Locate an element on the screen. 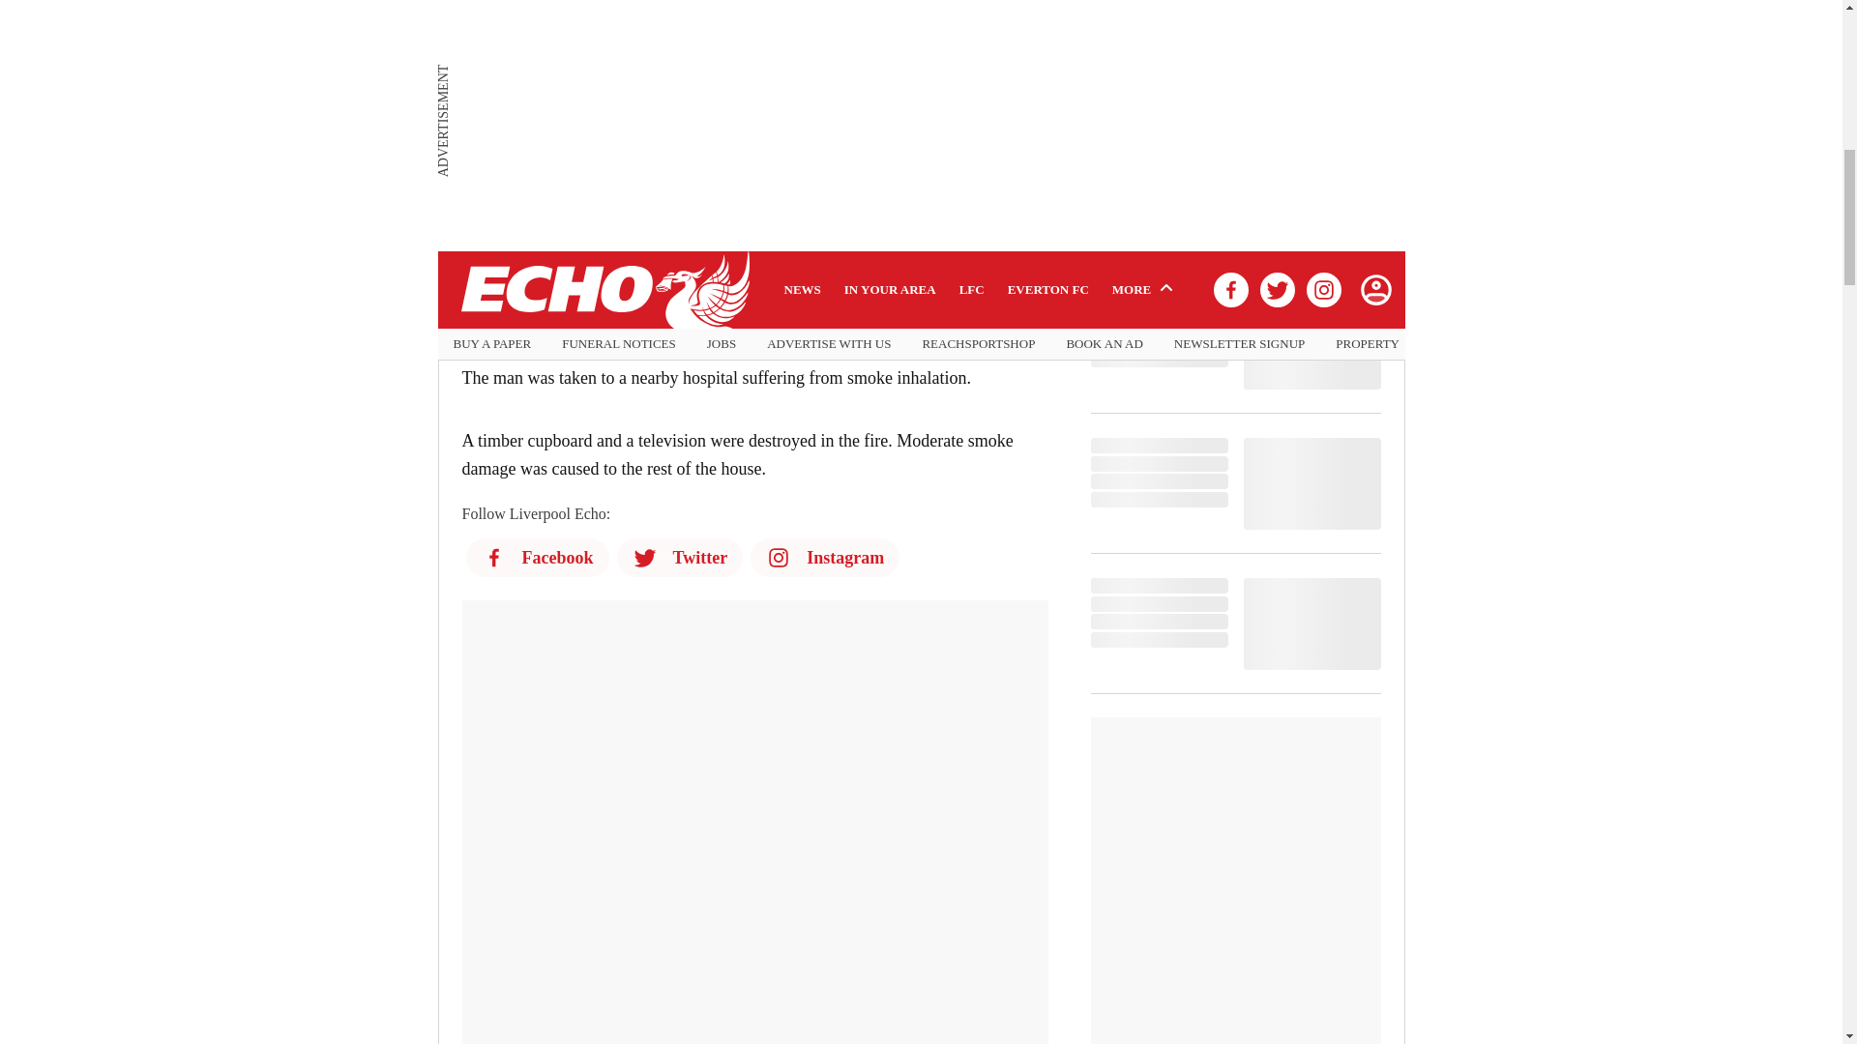 This screenshot has height=1044, width=1857. Facebook is located at coordinates (537, 558).